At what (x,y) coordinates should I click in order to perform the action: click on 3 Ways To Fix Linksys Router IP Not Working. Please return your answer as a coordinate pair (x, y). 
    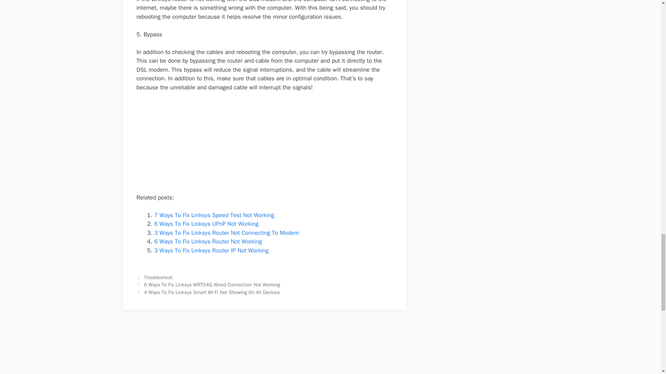
    Looking at the image, I should click on (211, 250).